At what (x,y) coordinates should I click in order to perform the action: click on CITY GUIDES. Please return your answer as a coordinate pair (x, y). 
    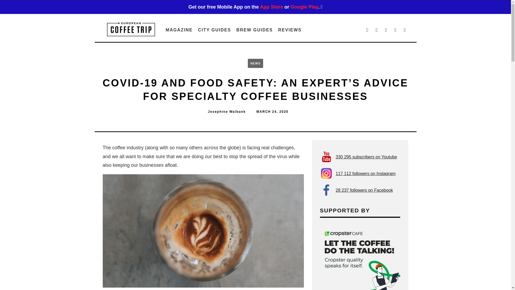
    Looking at the image, I should click on (214, 30).